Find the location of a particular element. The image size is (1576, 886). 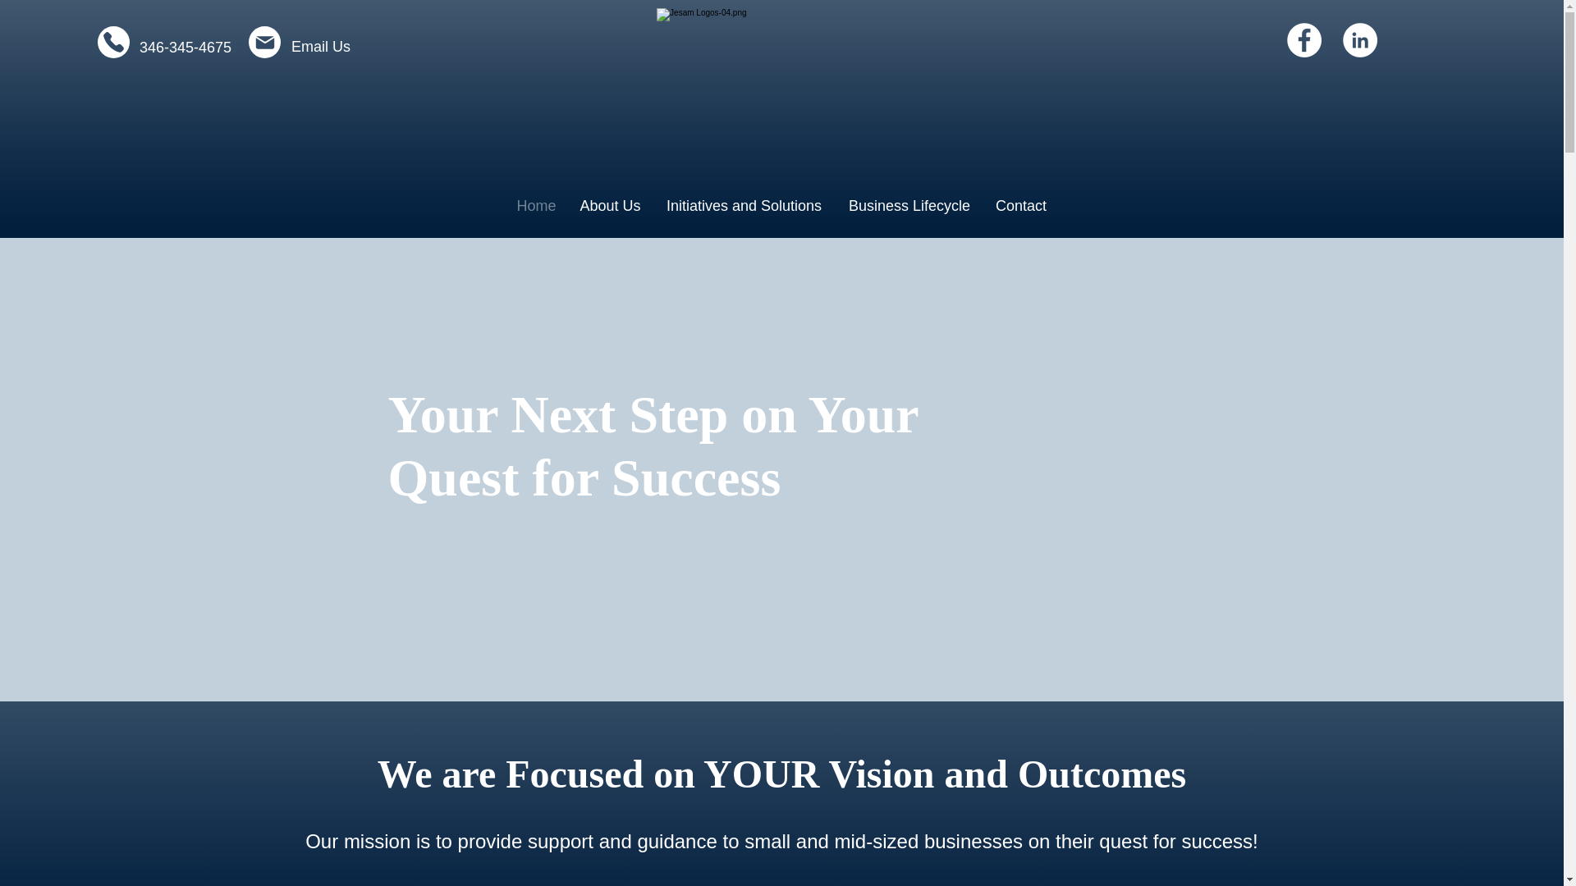

346-345-4675 is located at coordinates (186, 48).